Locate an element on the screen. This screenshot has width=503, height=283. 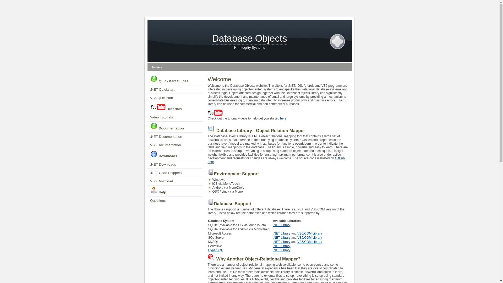
VB6 Quickstart is located at coordinates (175, 98).